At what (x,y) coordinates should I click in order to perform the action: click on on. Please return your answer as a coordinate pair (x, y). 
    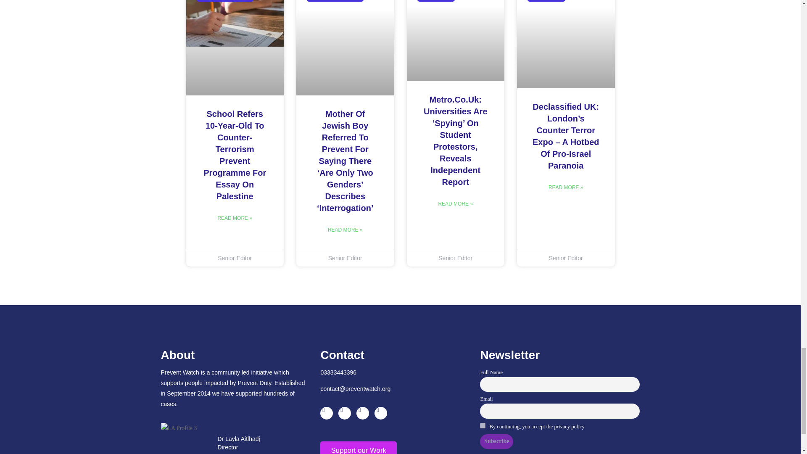
    Looking at the image, I should click on (483, 425).